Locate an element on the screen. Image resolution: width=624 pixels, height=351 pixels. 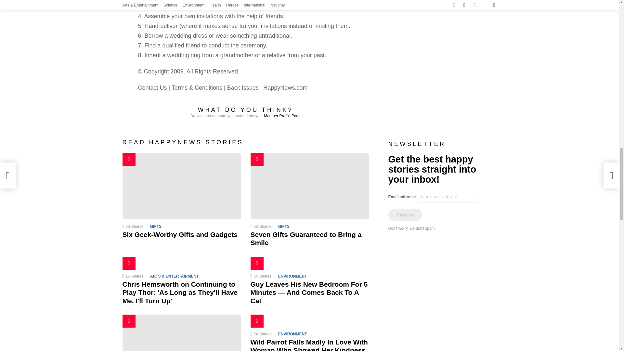
GIFTS is located at coordinates (285, 226).